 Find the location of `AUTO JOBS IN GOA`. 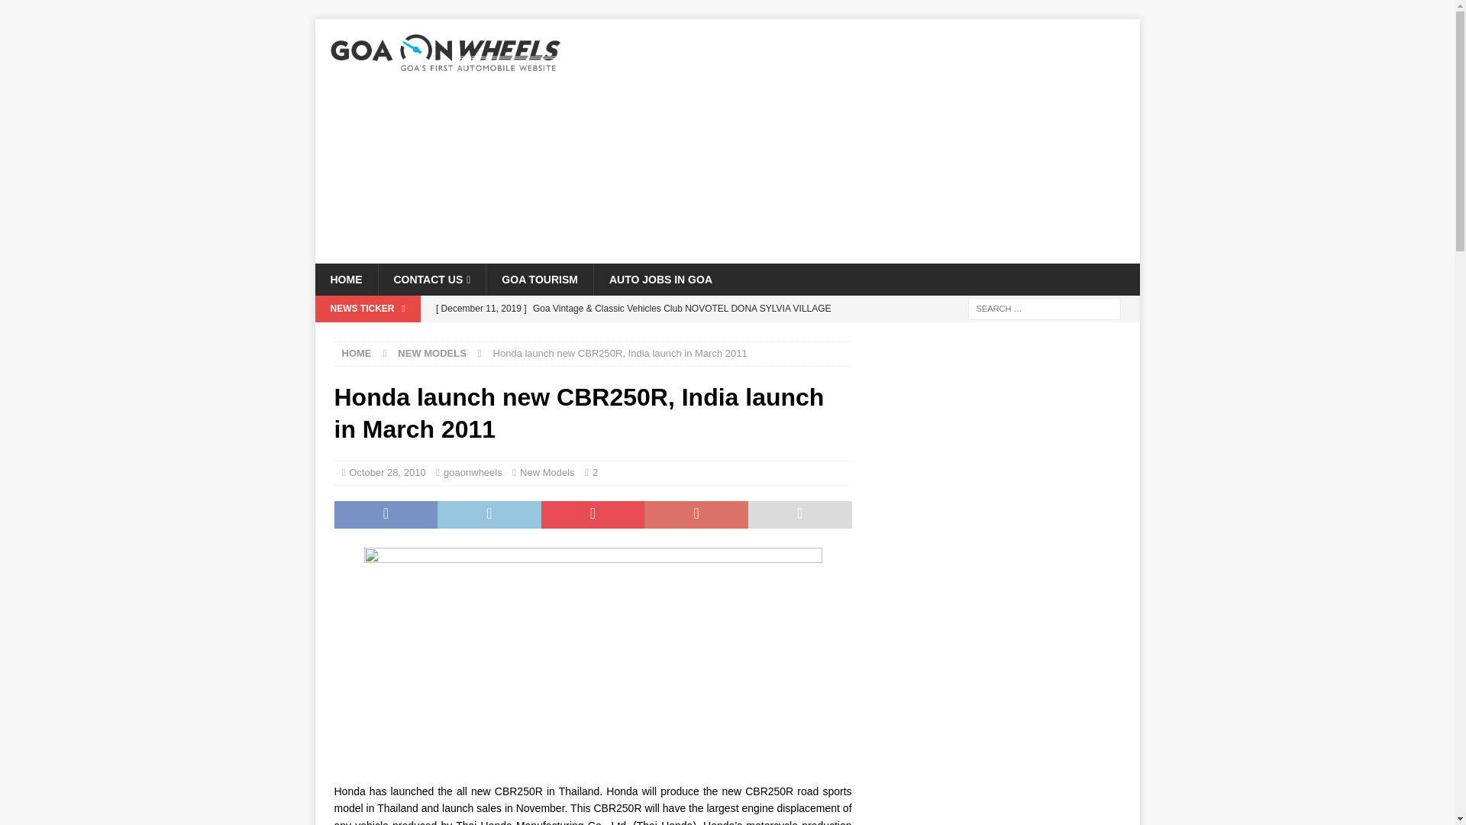

AUTO JOBS IN GOA is located at coordinates (660, 279).